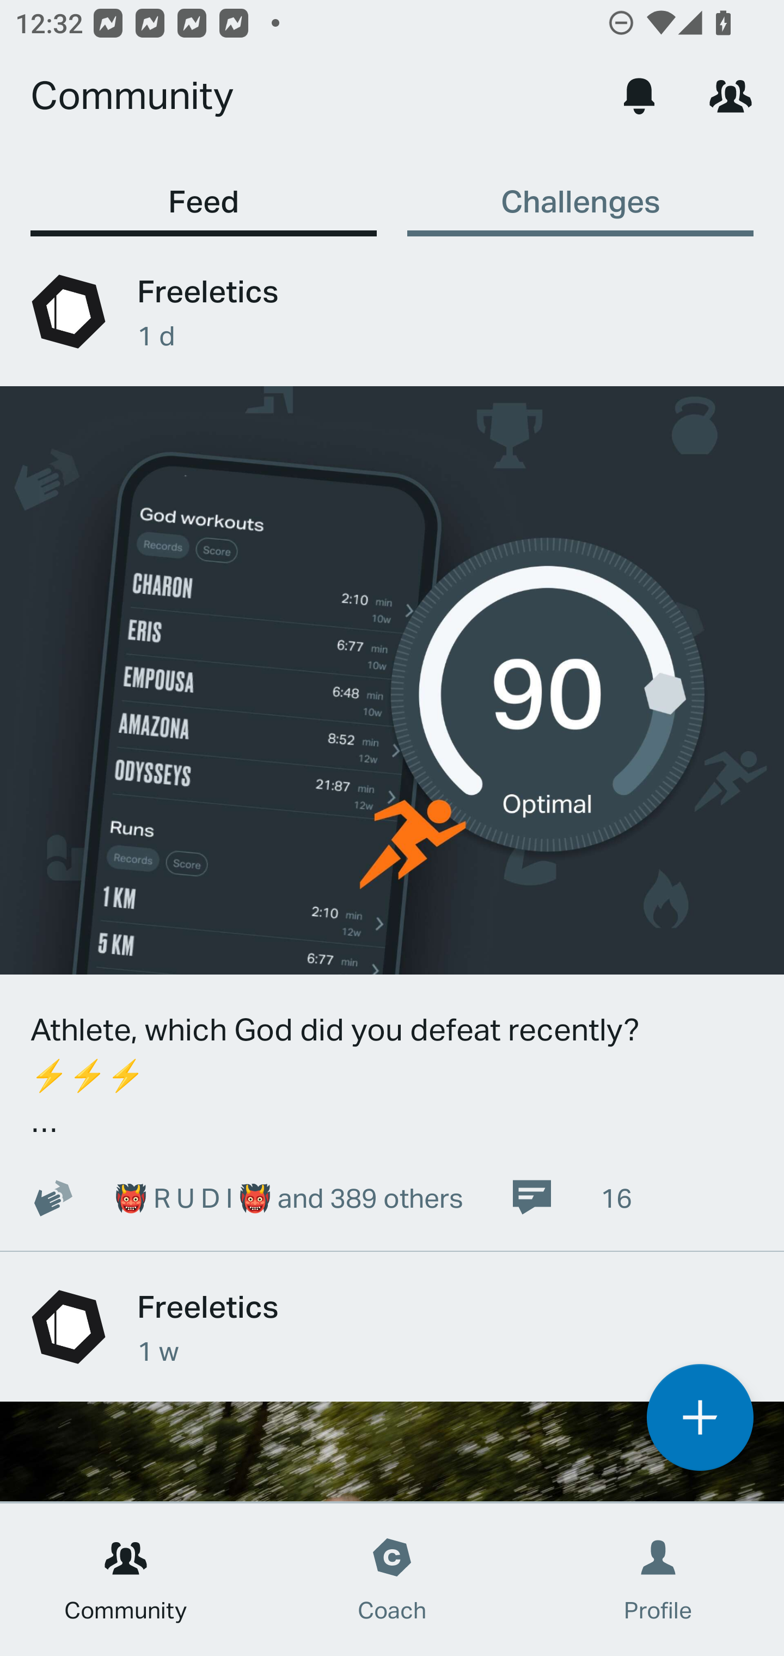 The image size is (784, 1656). I want to click on Challenges, so click(580, 191).